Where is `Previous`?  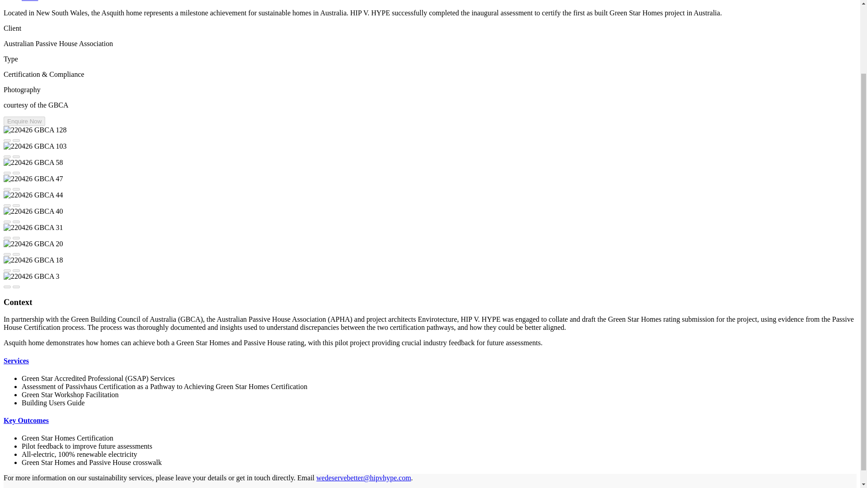 Previous is located at coordinates (7, 254).